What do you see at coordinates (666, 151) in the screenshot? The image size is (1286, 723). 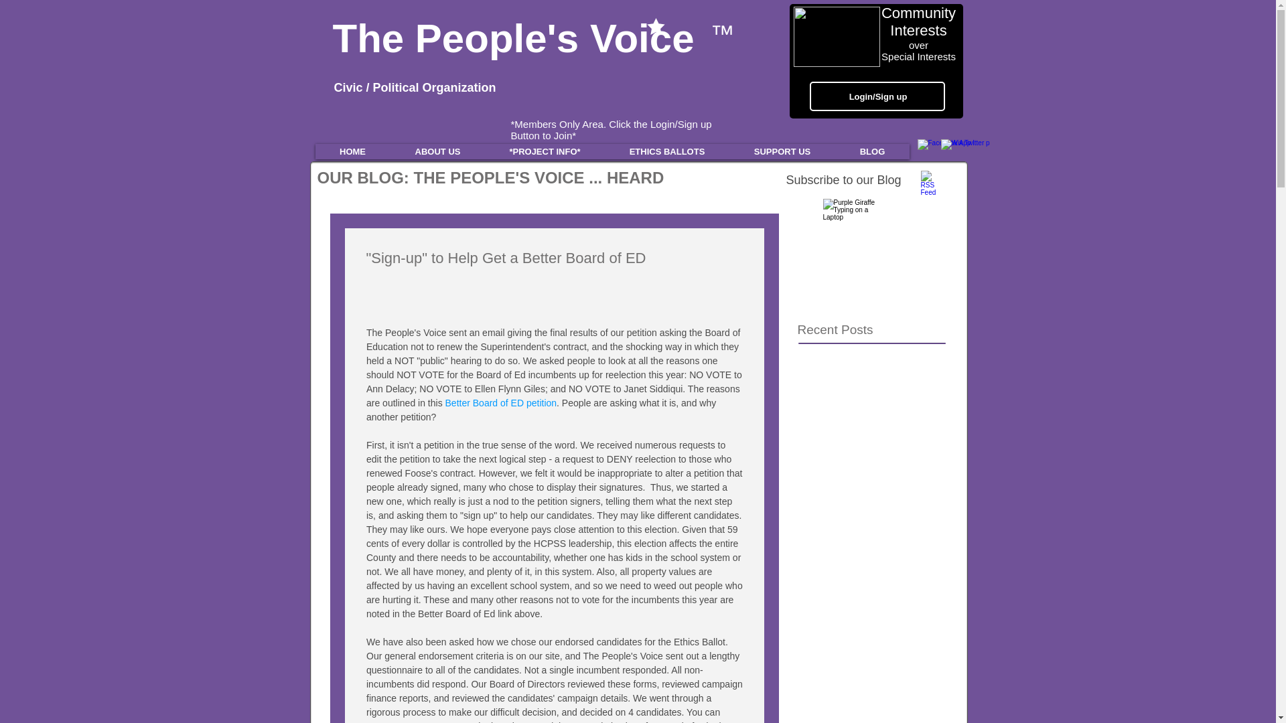 I see `ETHICS BALLOTS` at bounding box center [666, 151].